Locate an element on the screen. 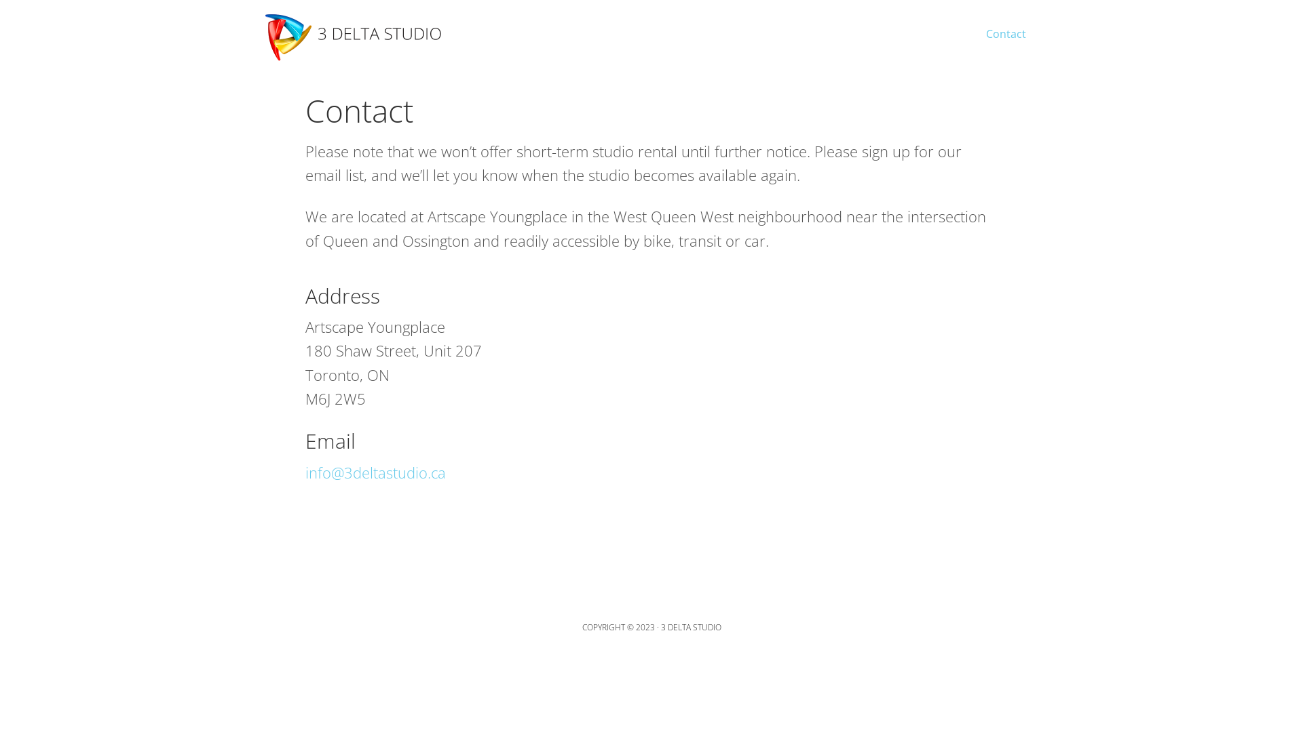 This screenshot has width=1303, height=732. info@3deltastudio.ca is located at coordinates (376, 472).